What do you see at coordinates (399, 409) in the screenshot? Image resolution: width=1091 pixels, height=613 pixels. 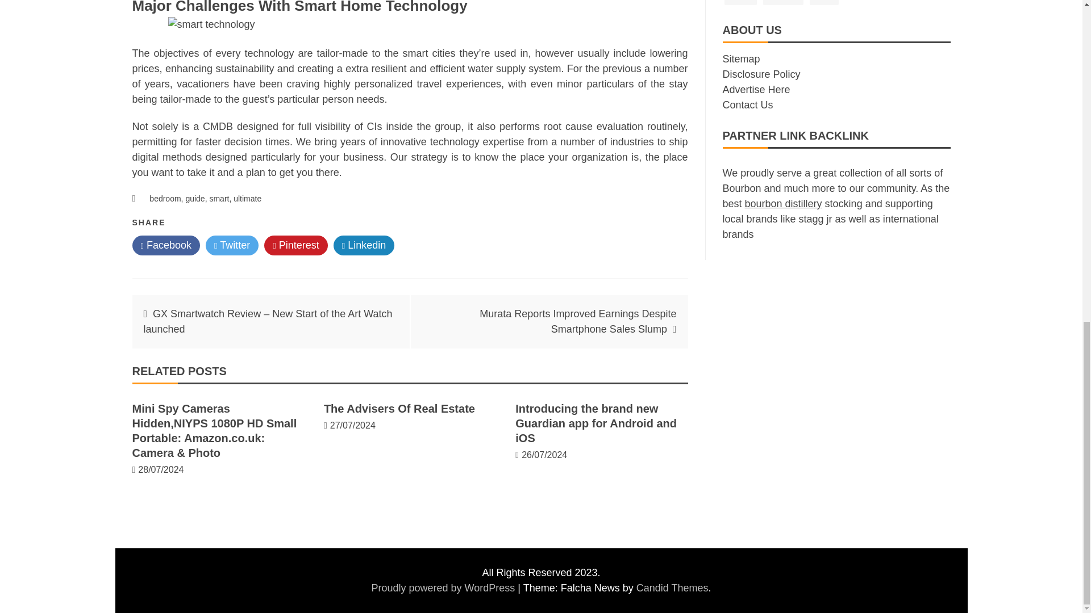 I see `The Advisers Of Real Estate` at bounding box center [399, 409].